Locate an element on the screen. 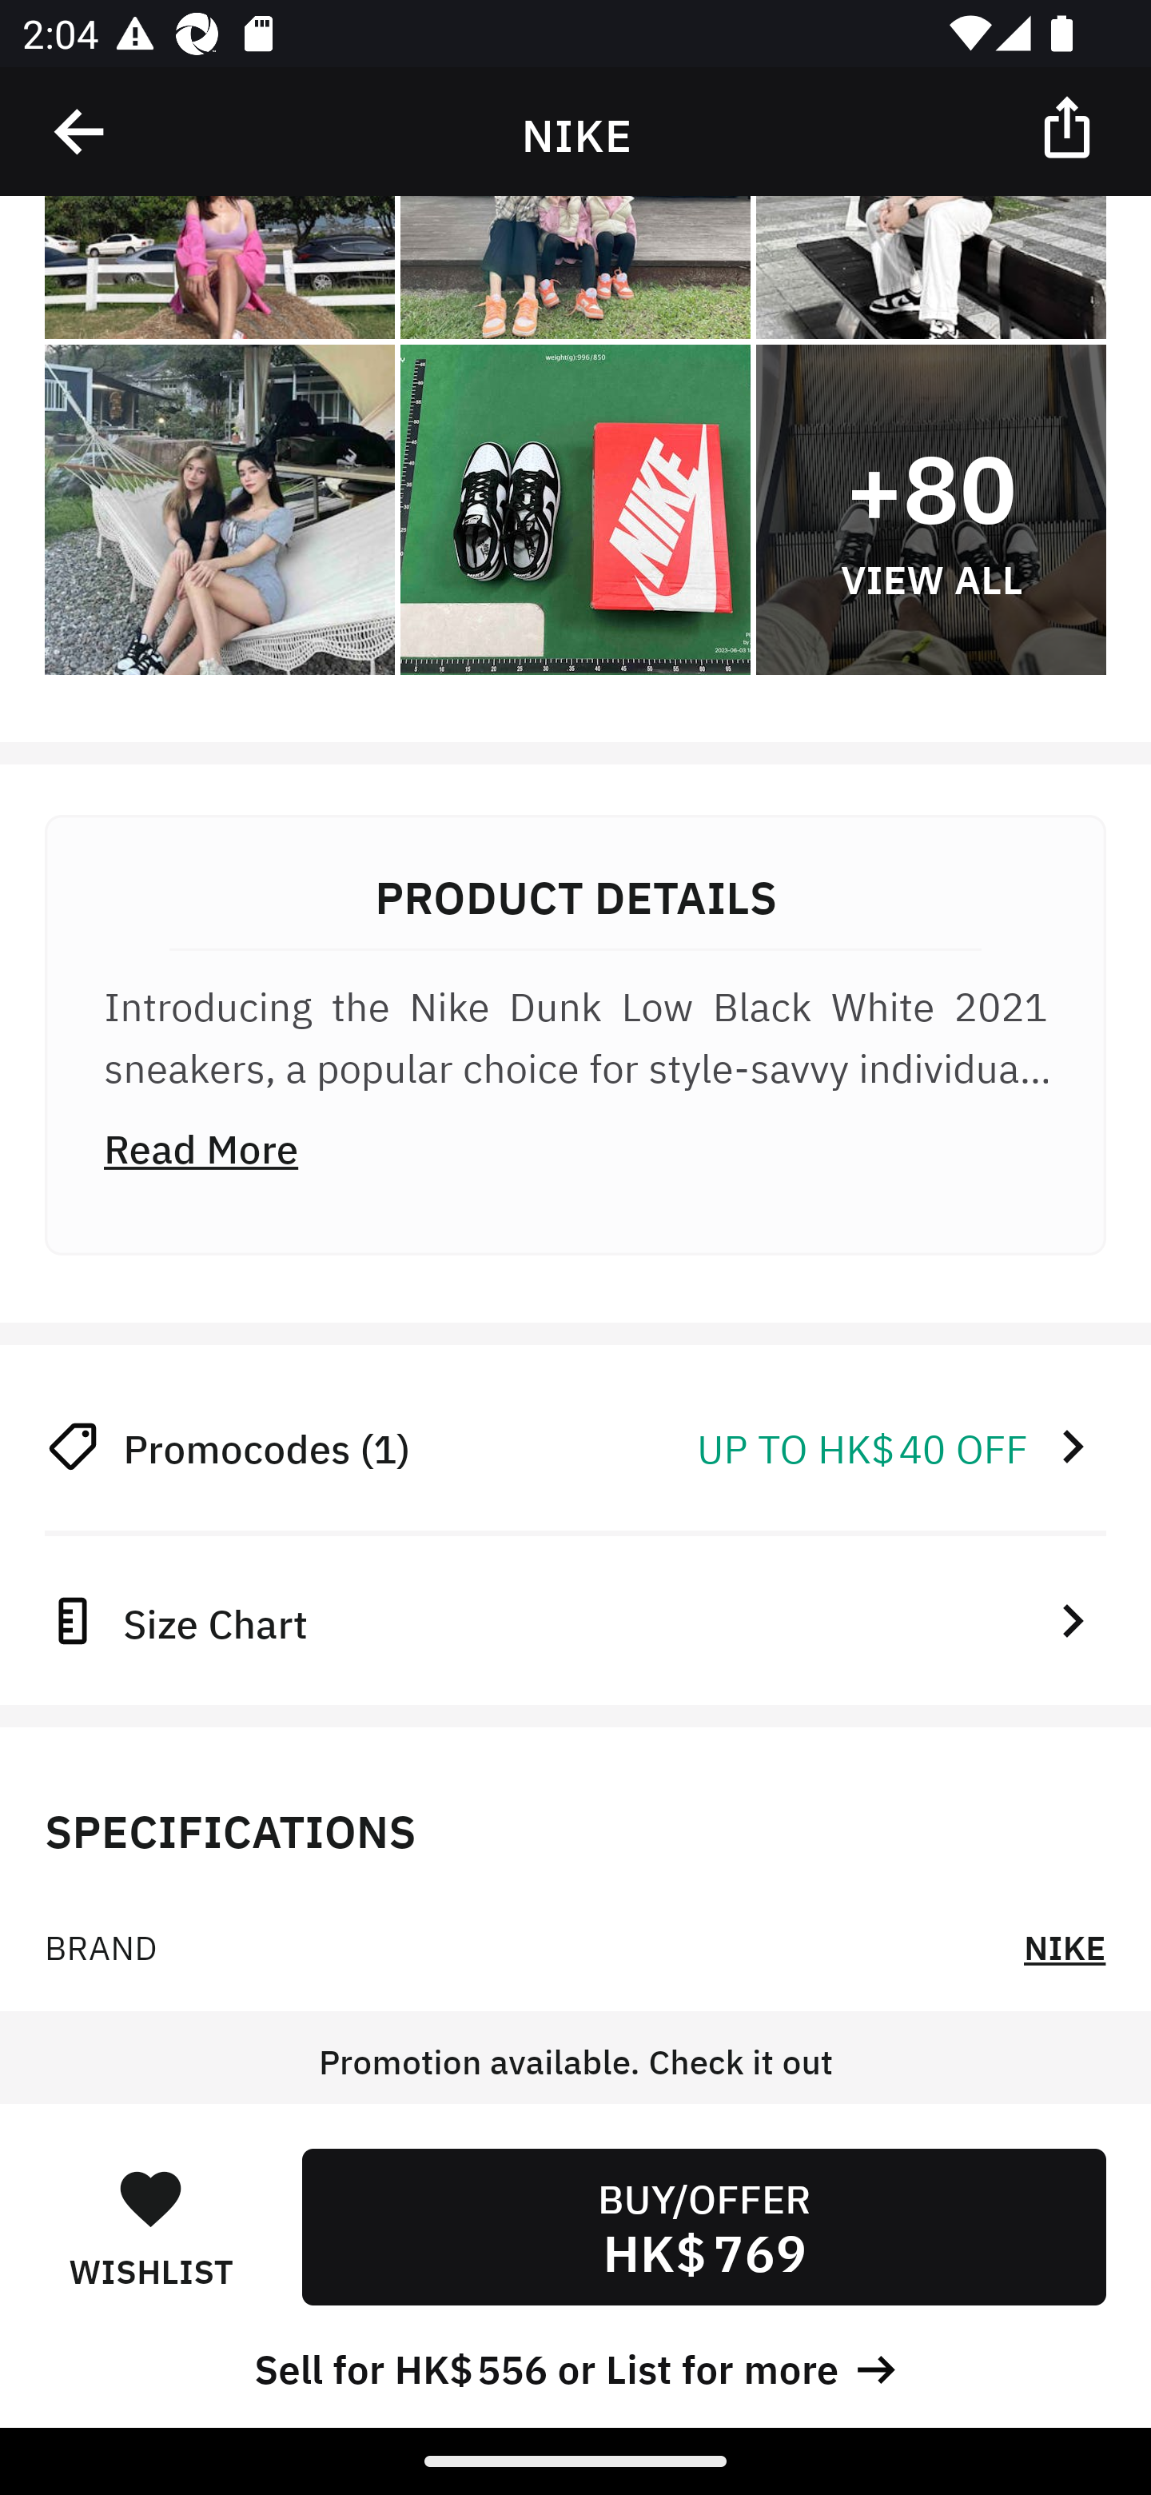 This screenshot has height=2495, width=1151. BUY/OFFER HK$ 769 is located at coordinates (703, 2226).